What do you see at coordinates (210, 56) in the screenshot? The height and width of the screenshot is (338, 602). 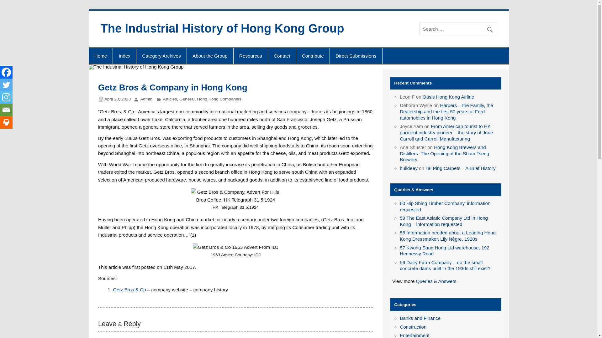 I see `About the Group` at bounding box center [210, 56].